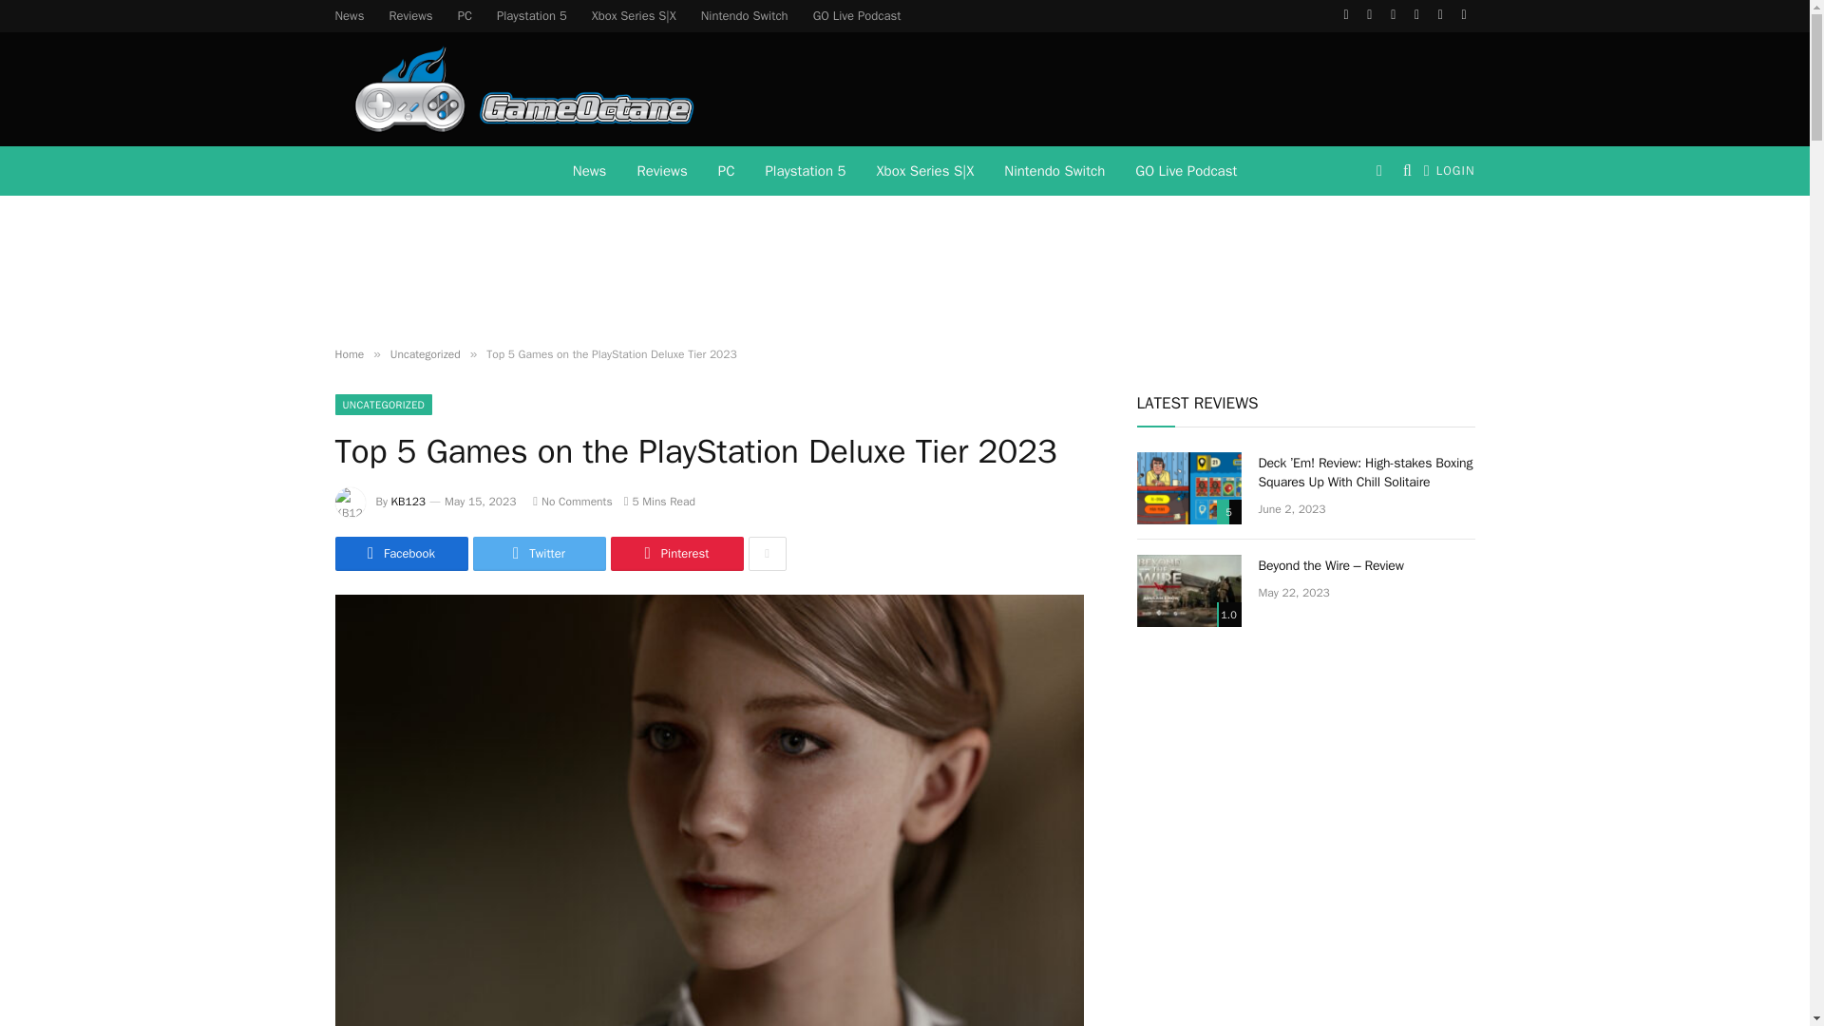 The width and height of the screenshot is (1824, 1026). What do you see at coordinates (675, 553) in the screenshot?
I see `Share on Pinterest` at bounding box center [675, 553].